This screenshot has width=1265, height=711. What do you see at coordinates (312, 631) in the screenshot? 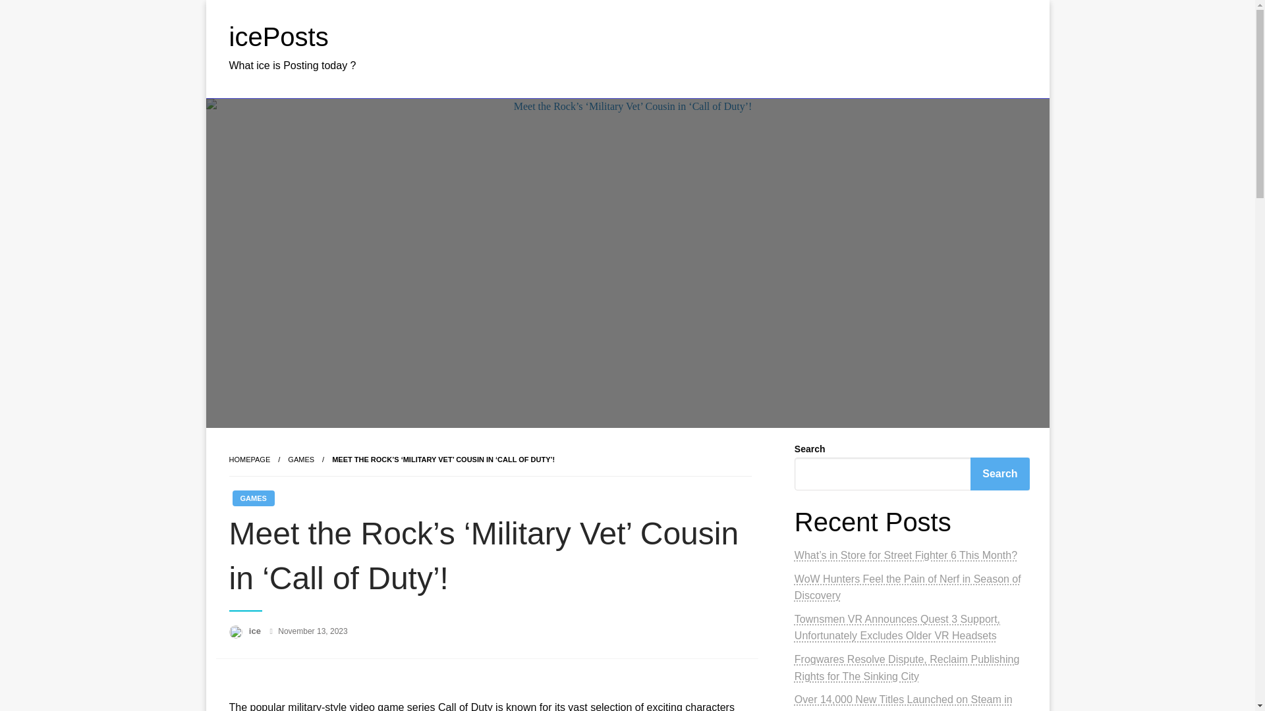
I see `November 13, 2023` at bounding box center [312, 631].